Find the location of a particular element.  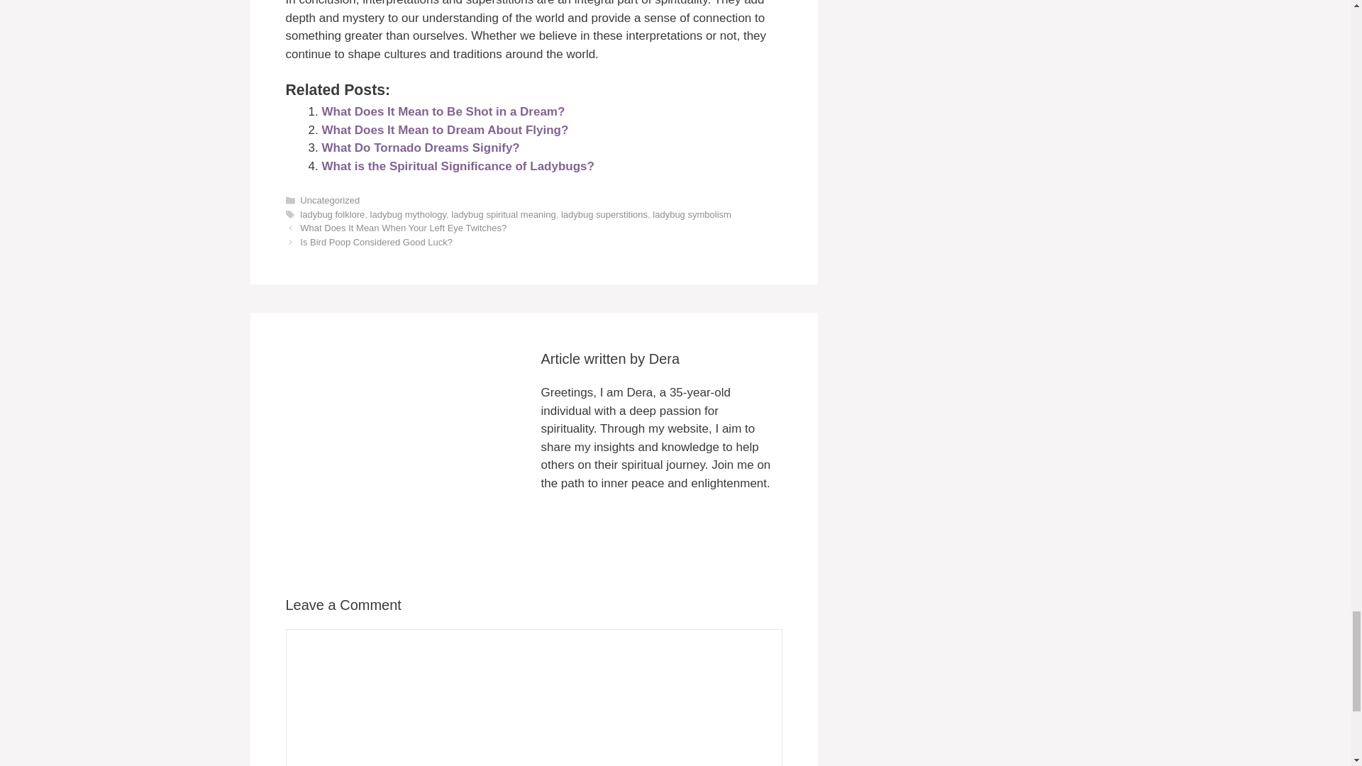

Is Bird Poop Considered Good Luck? is located at coordinates (376, 241).